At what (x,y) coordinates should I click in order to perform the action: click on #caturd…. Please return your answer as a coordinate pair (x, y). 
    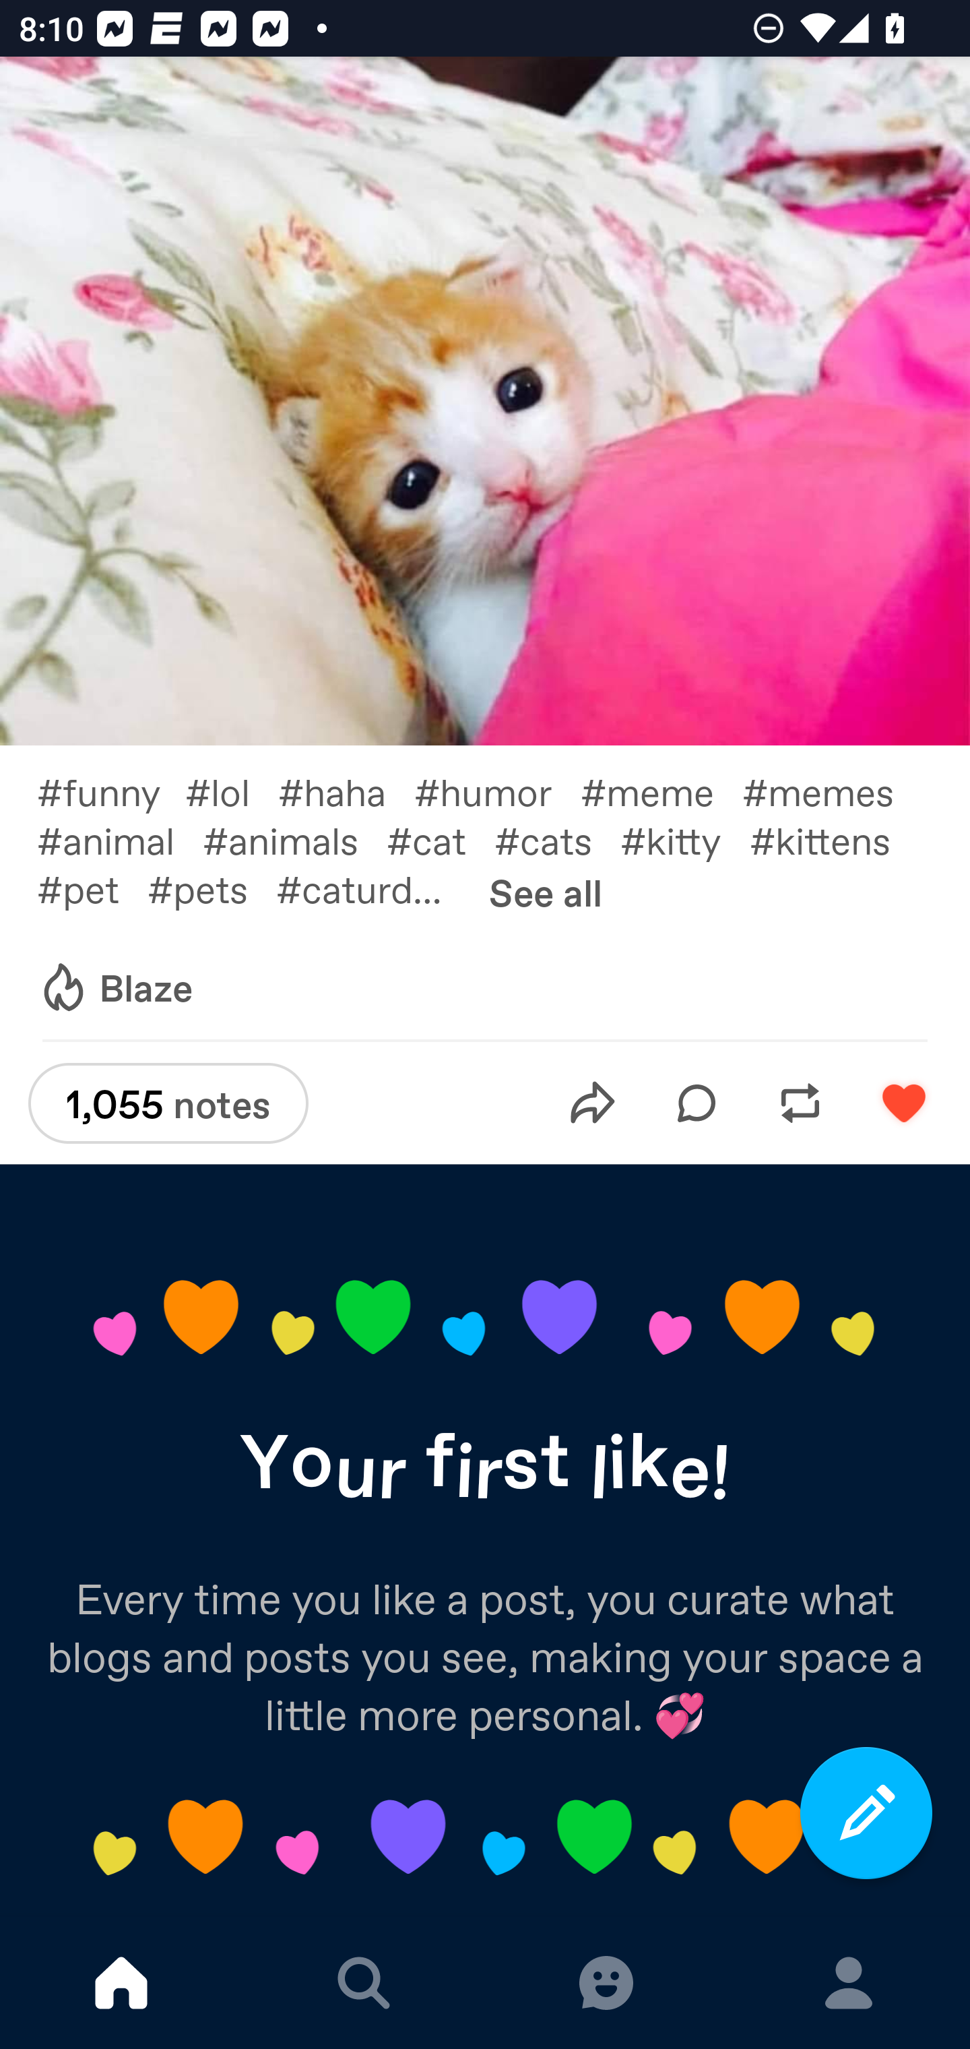
    Looking at the image, I should click on (373, 888).